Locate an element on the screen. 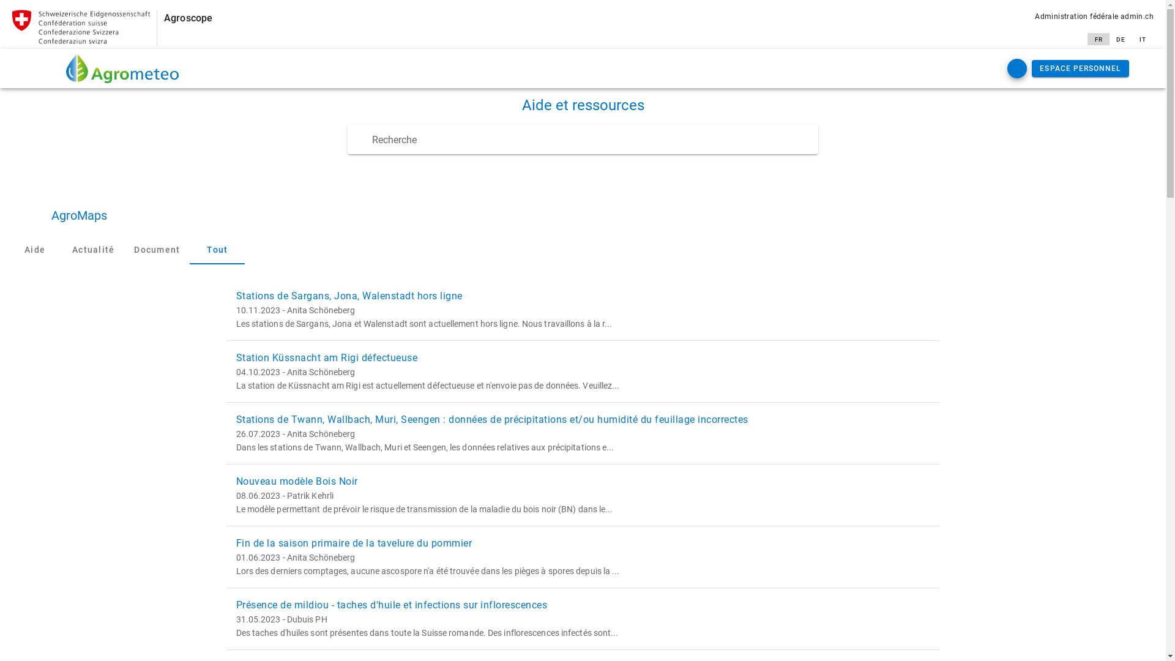 Image resolution: width=1175 pixels, height=661 pixels. DE is located at coordinates (1121, 39).